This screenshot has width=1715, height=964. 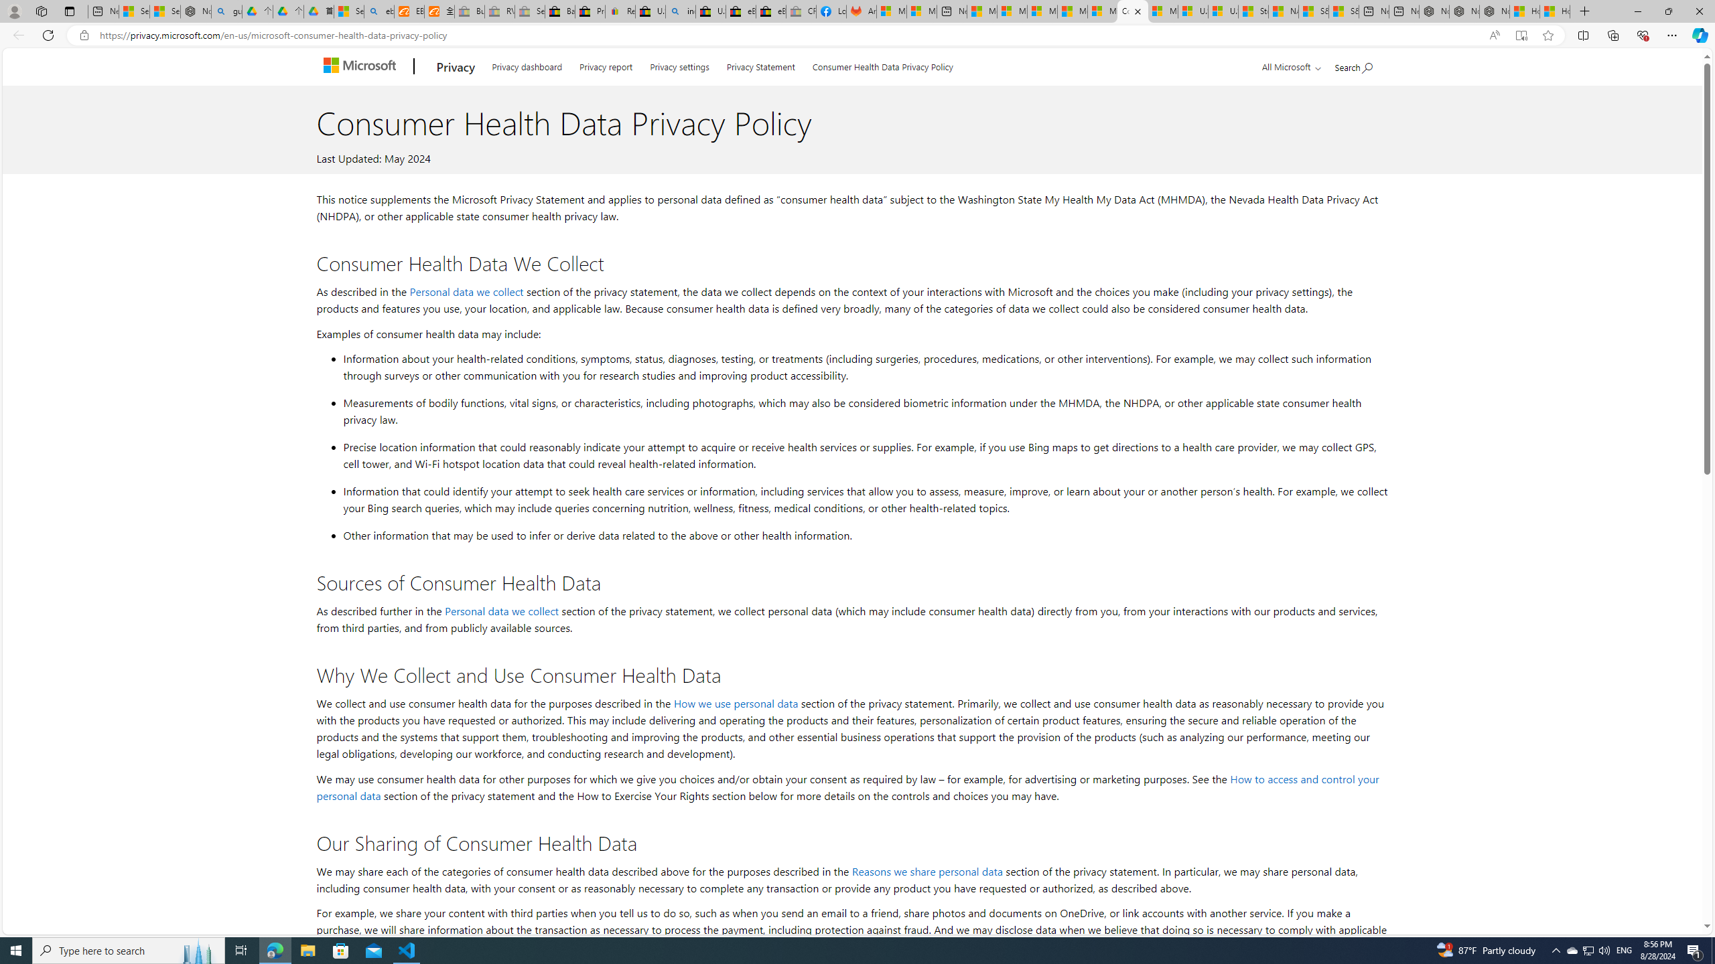 What do you see at coordinates (847, 787) in the screenshot?
I see `How to access and control your personal data` at bounding box center [847, 787].